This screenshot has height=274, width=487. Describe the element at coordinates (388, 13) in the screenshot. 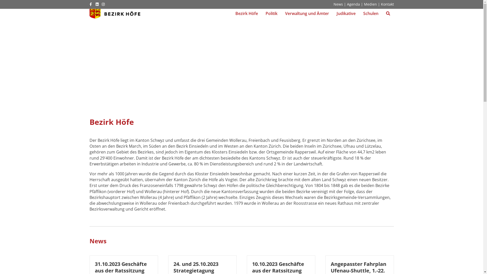

I see `Suche` at that location.